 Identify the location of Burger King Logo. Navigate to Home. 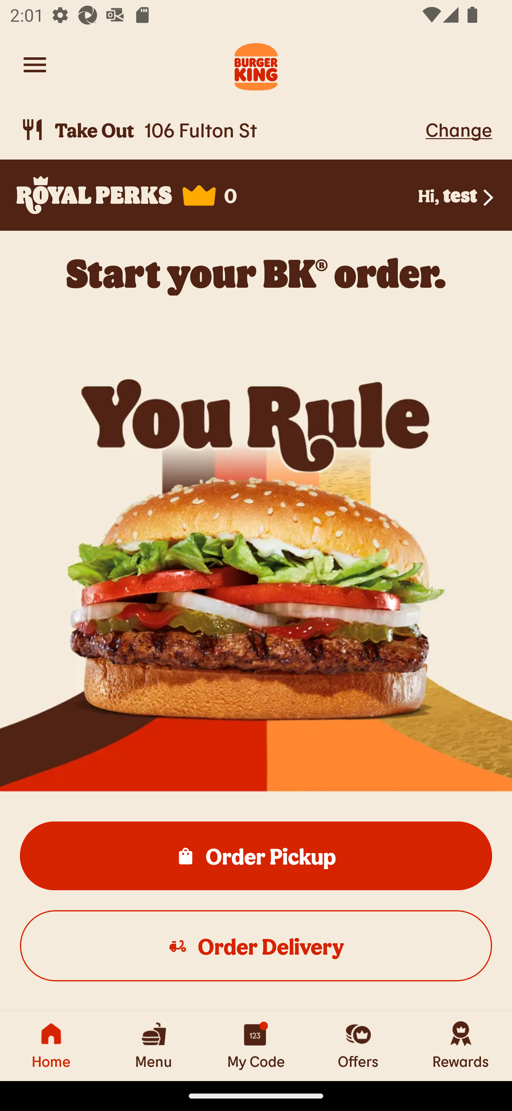
(256, 65).